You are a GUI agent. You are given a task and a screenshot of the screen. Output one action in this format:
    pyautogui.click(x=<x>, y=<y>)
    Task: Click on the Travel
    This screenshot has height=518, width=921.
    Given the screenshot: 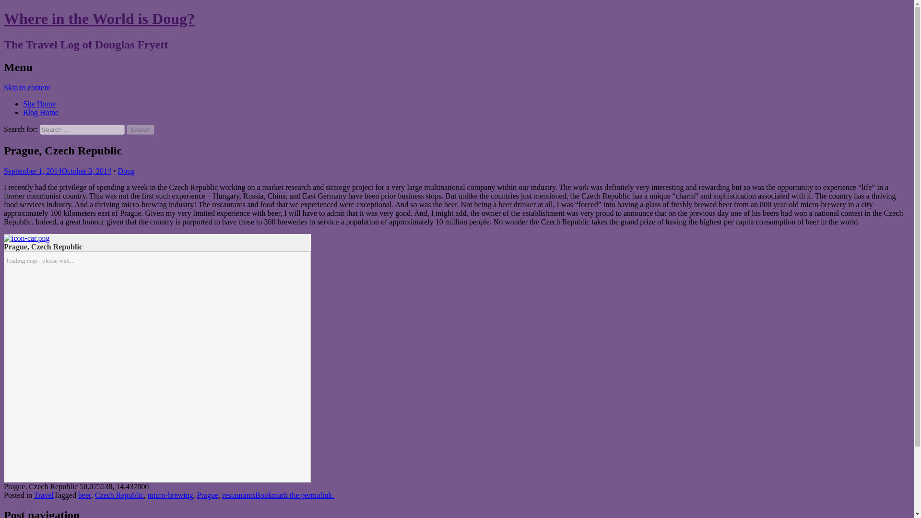 What is the action you would take?
    pyautogui.click(x=44, y=495)
    